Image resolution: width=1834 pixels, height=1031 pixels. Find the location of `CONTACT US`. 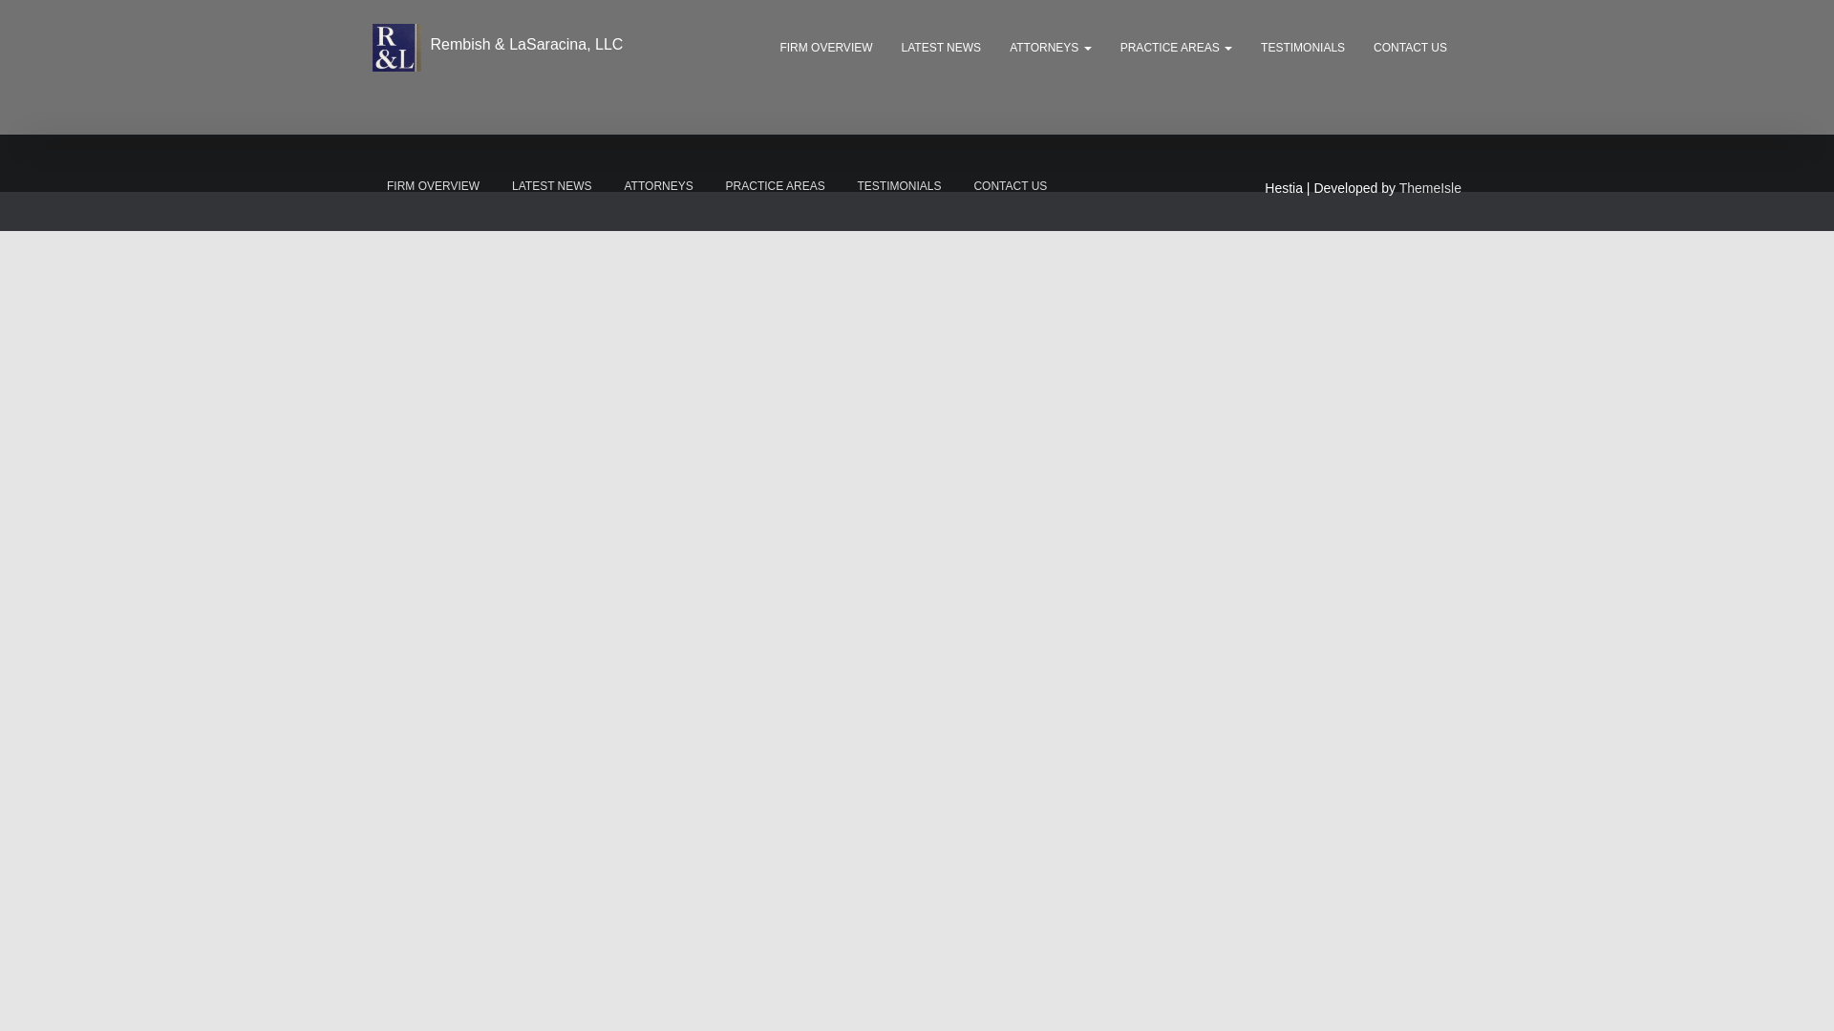

CONTACT US is located at coordinates (1011, 186).